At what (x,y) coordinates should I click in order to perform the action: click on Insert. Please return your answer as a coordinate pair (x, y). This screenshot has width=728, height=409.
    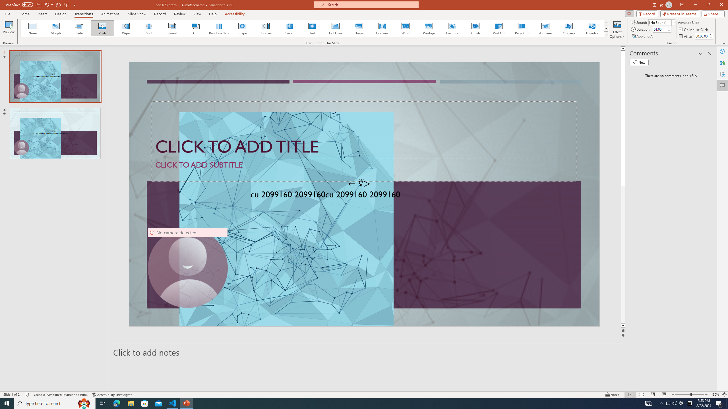
    Looking at the image, I should click on (42, 14).